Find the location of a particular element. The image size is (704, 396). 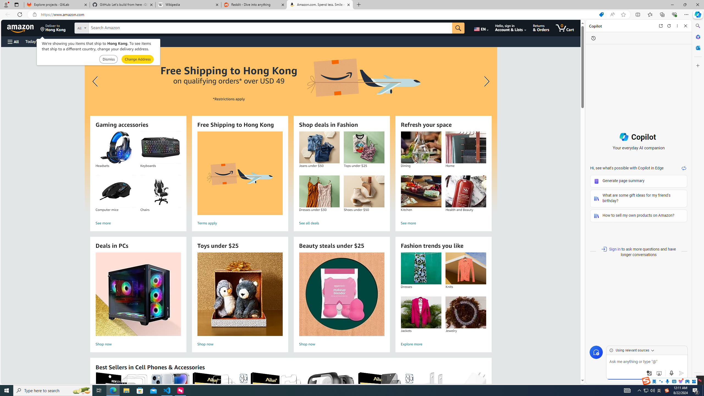

Amazon is located at coordinates (21, 28).